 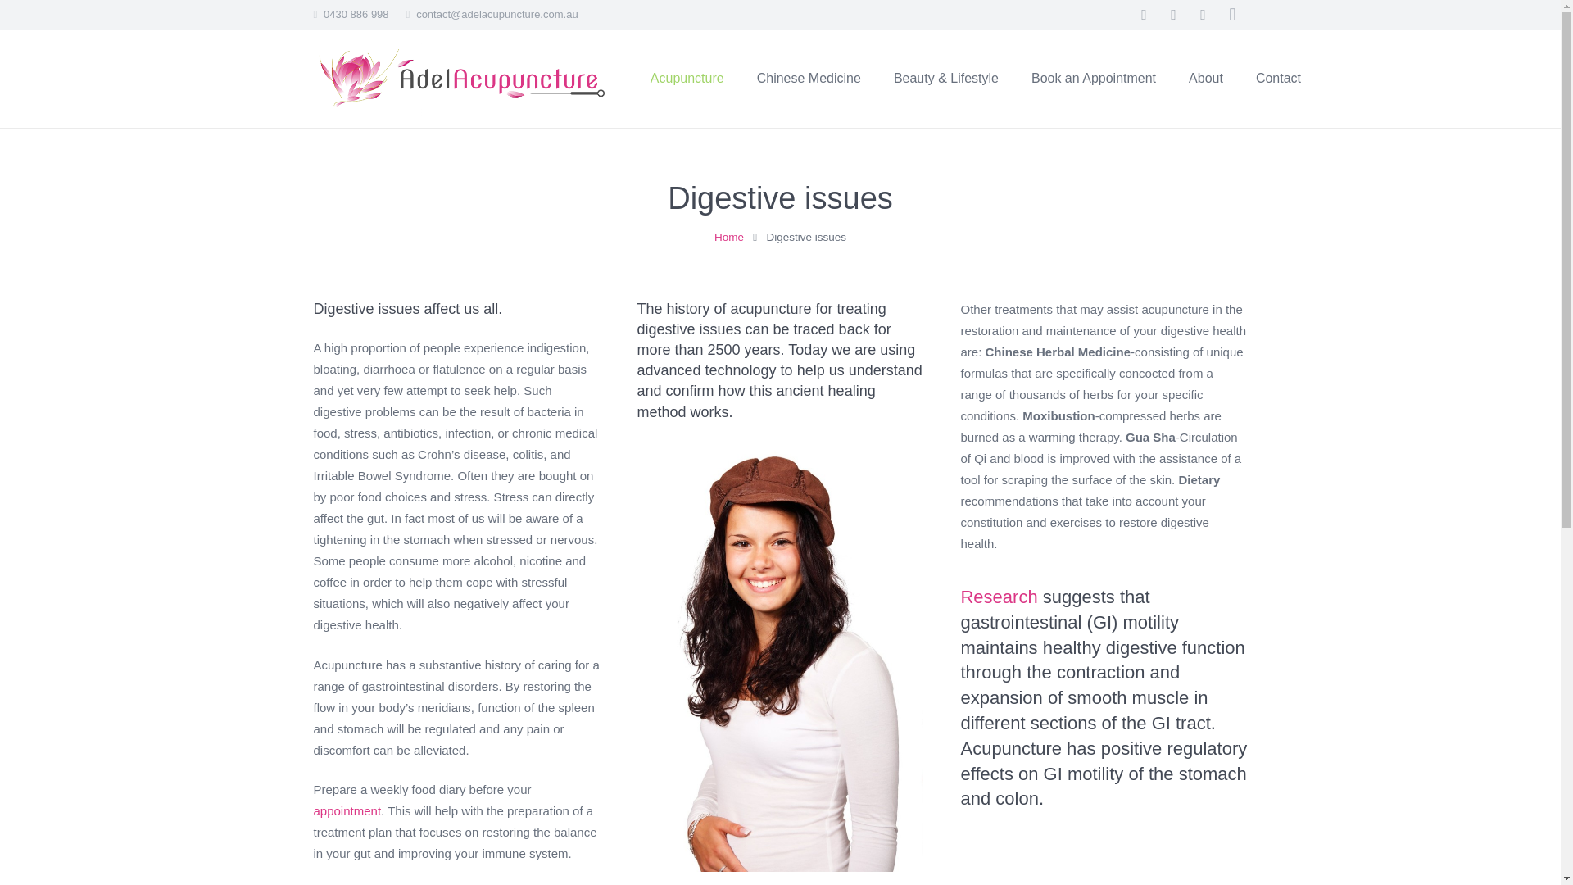 I want to click on appointment, so click(x=347, y=810).